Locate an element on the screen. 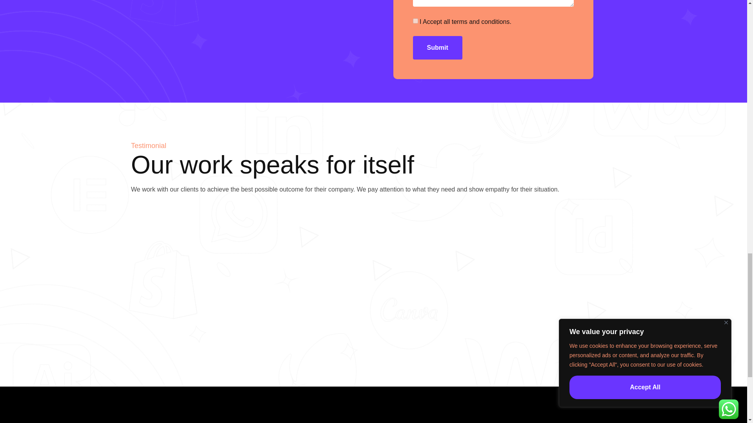 The width and height of the screenshot is (753, 423). Submit is located at coordinates (437, 48).